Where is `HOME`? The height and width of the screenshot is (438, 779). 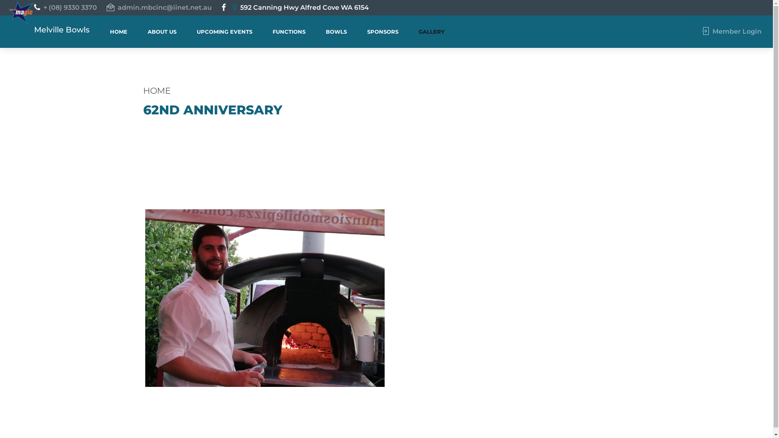
HOME is located at coordinates (118, 32).